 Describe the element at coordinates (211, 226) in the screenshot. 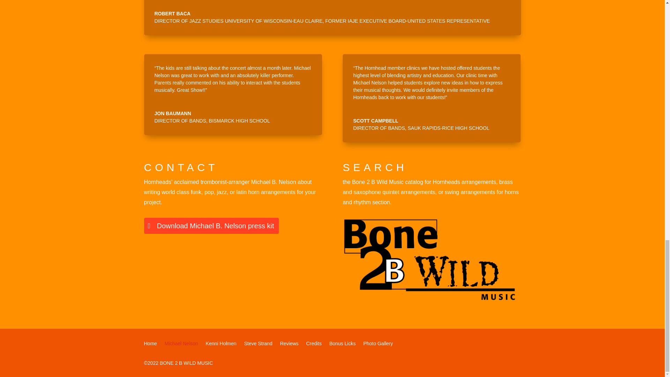

I see `Download Michael B. Nelson press kit` at that location.